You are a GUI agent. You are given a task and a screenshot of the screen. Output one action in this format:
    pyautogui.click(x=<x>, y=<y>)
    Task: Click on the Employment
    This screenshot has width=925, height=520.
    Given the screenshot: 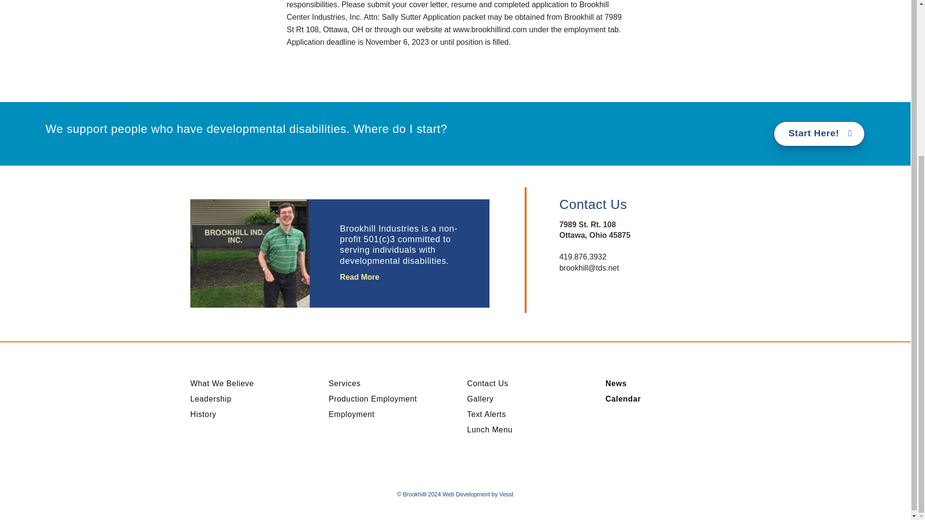 What is the action you would take?
    pyautogui.click(x=351, y=414)
    